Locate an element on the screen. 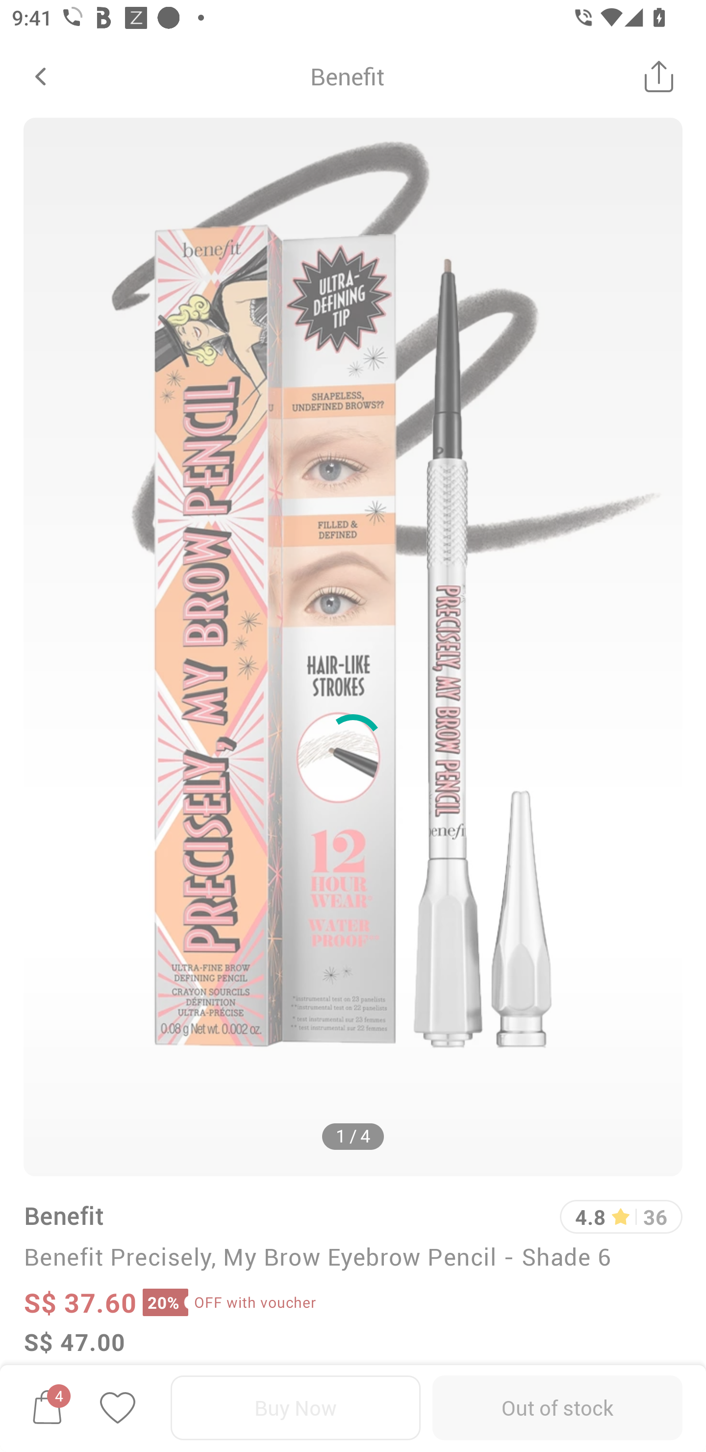 The width and height of the screenshot is (706, 1452). Benefit is located at coordinates (347, 76).